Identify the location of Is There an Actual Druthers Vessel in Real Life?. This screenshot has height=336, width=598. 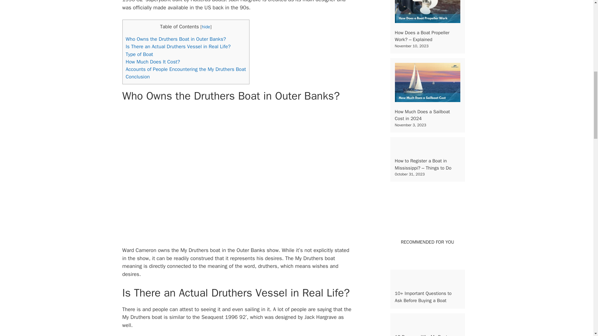
(178, 46).